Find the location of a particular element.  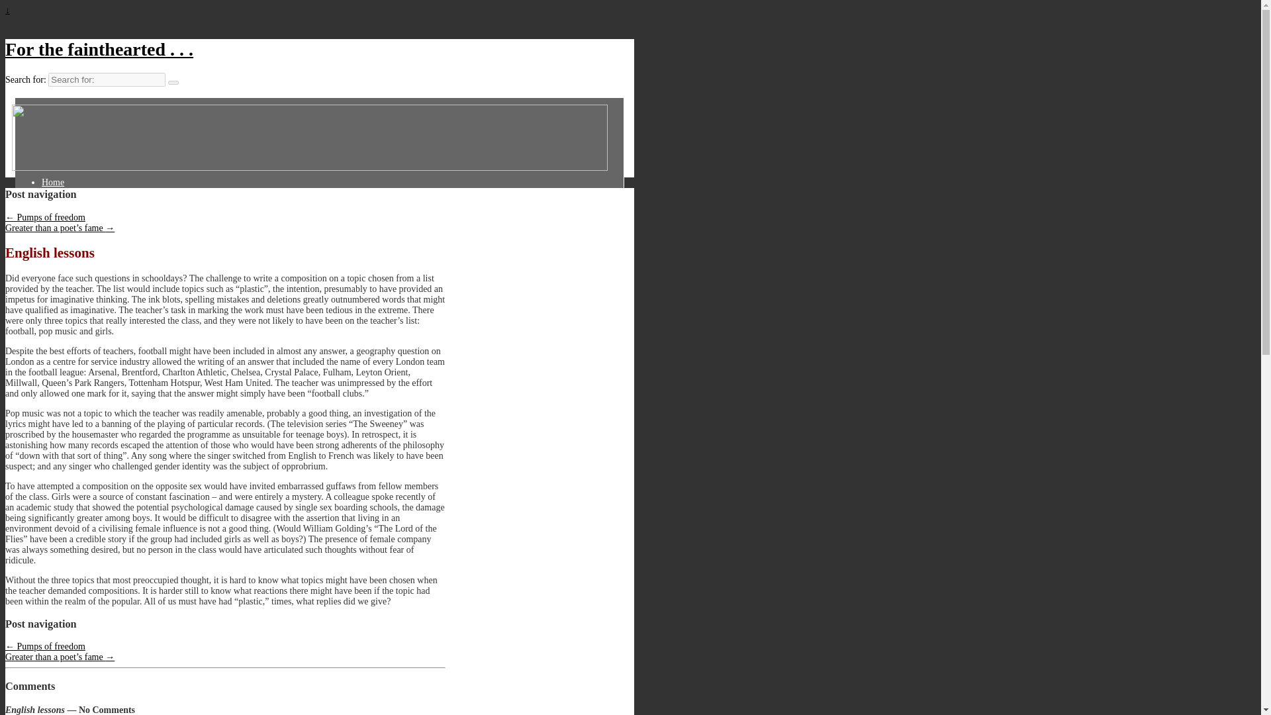

This blog . . . is located at coordinates (74, 214).